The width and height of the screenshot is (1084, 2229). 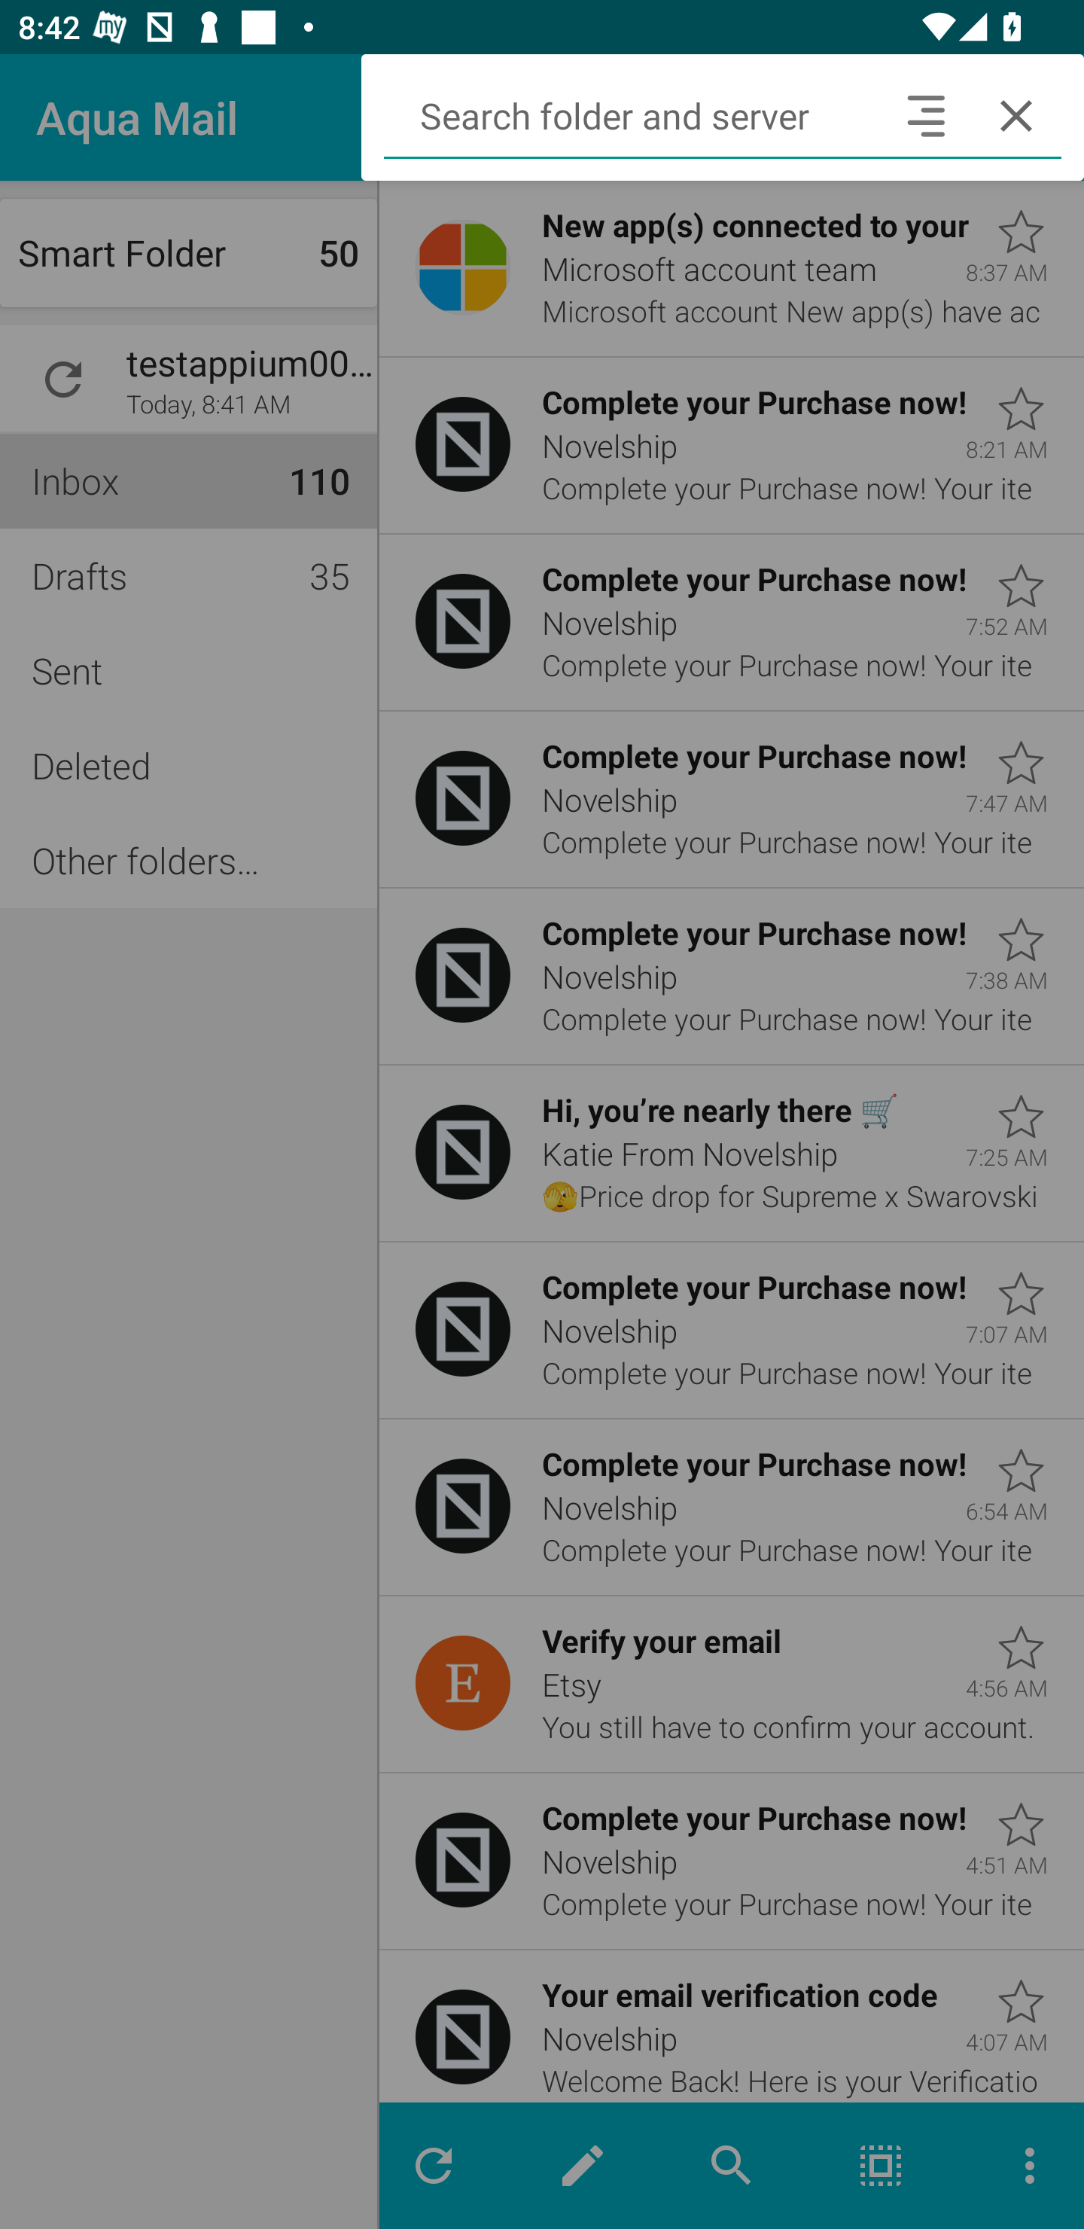 I want to click on Cancel, so click(x=1016, y=116).